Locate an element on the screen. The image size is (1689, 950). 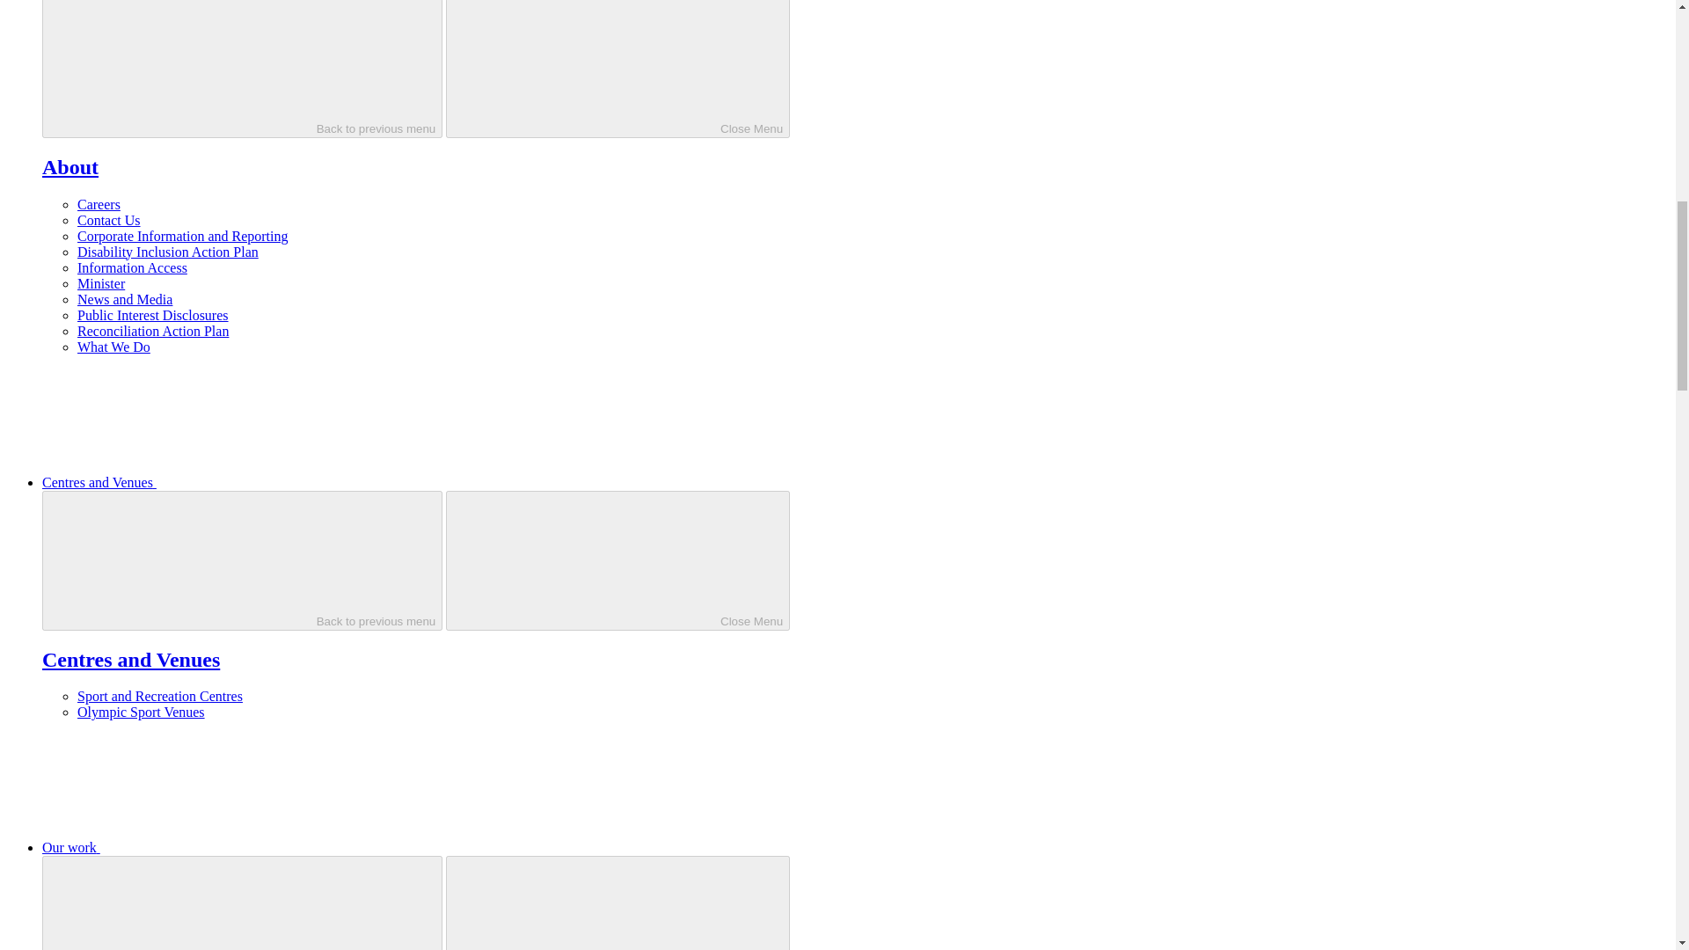
Contact Us is located at coordinates (109, 220).